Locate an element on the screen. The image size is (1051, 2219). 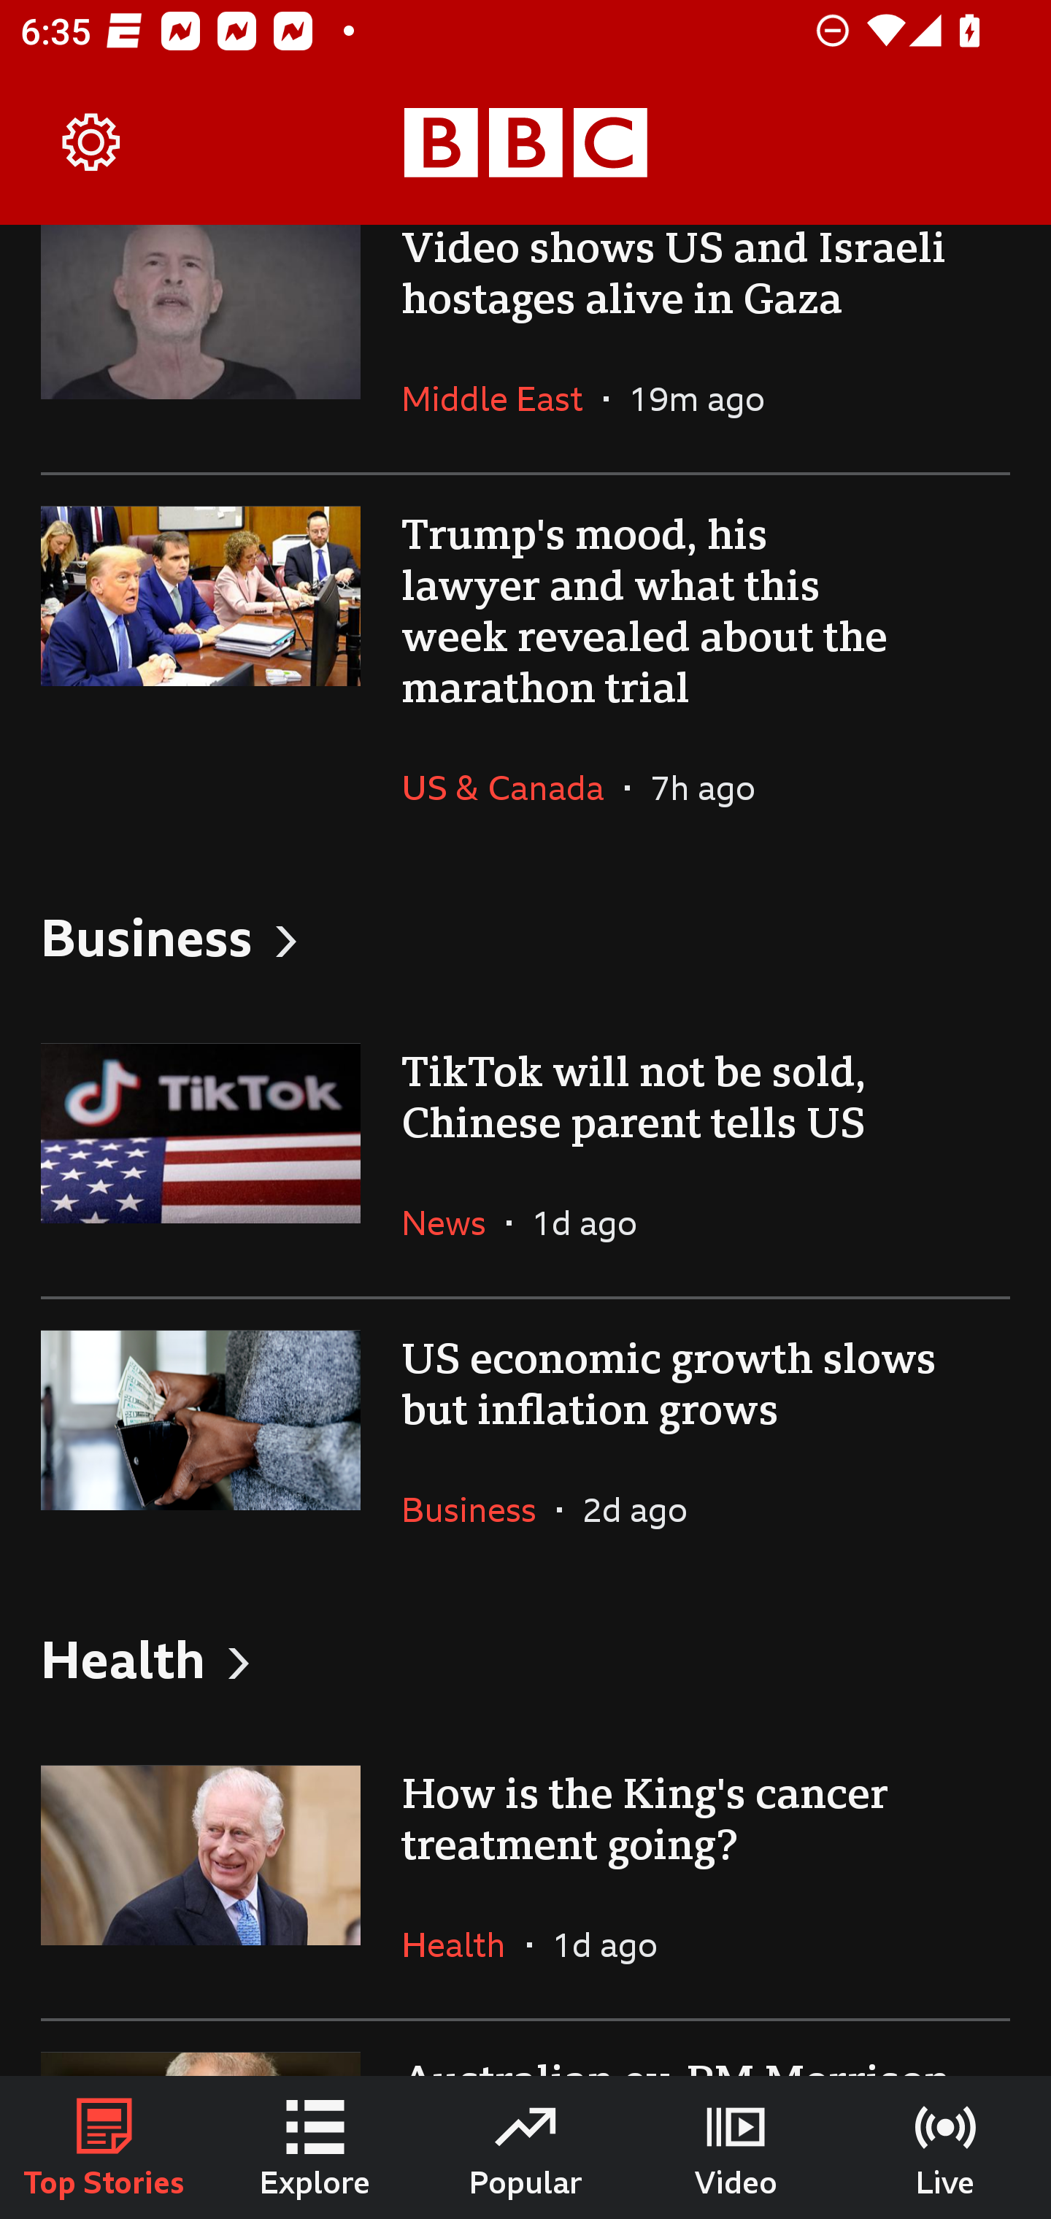
Popular is located at coordinates (525, 2147).